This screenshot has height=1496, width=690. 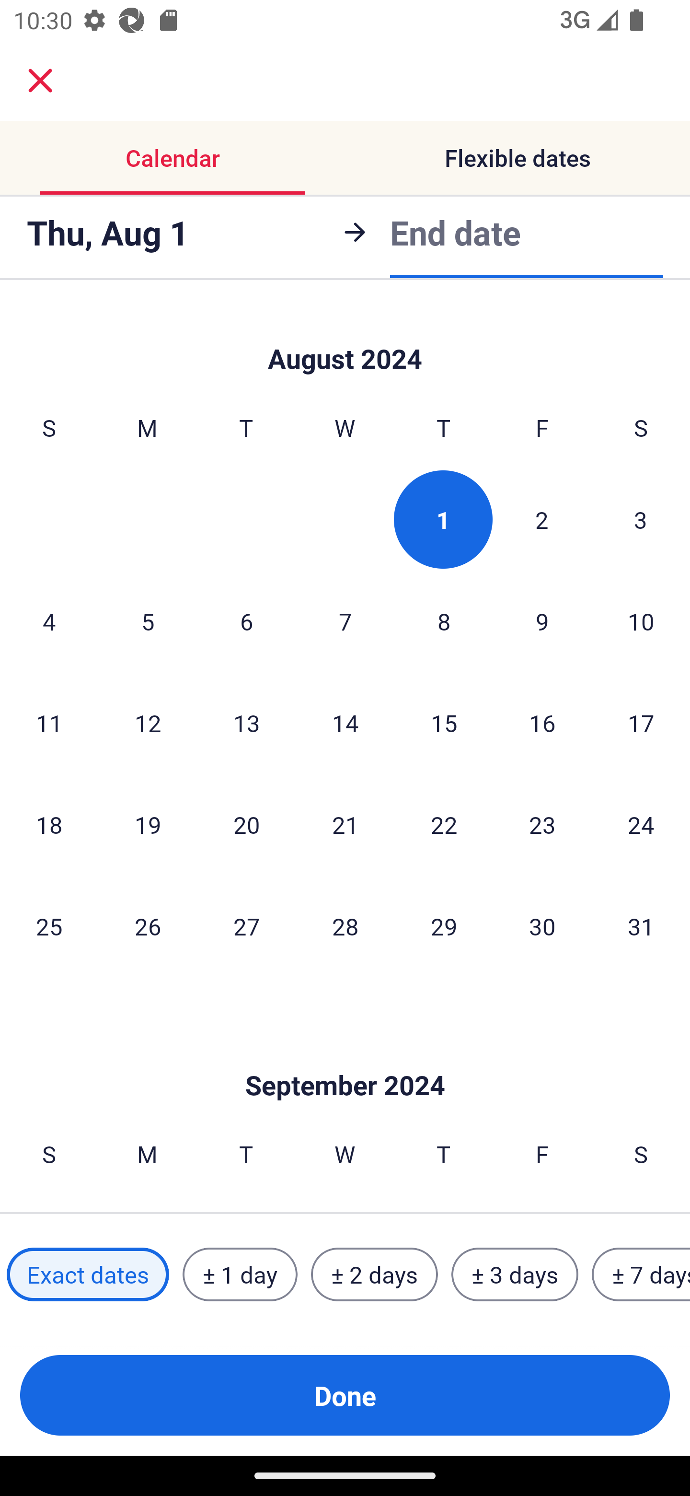 I want to click on Skip to Done, so click(x=345, y=339).